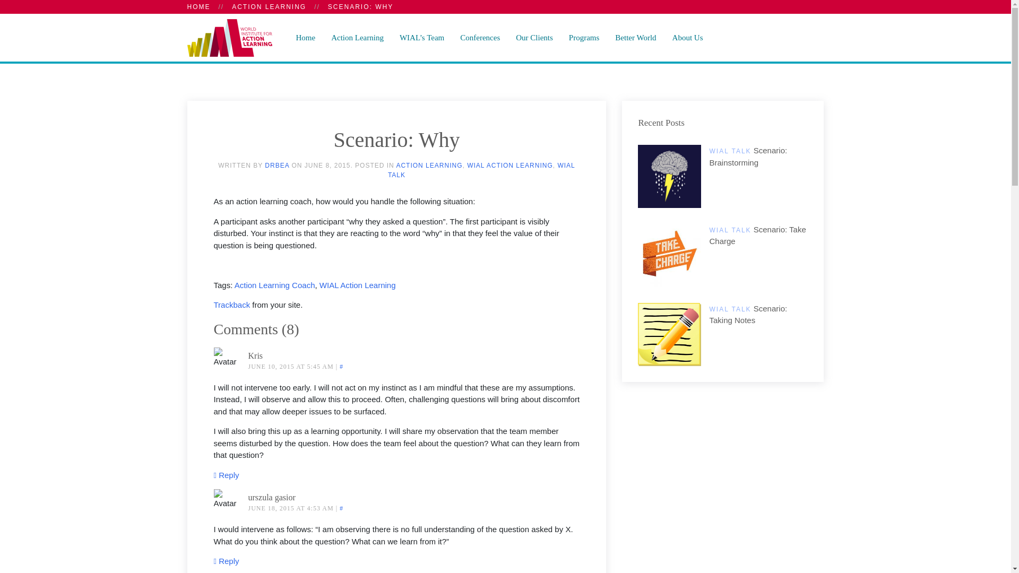  What do you see at coordinates (357, 37) in the screenshot?
I see `Action Learning` at bounding box center [357, 37].